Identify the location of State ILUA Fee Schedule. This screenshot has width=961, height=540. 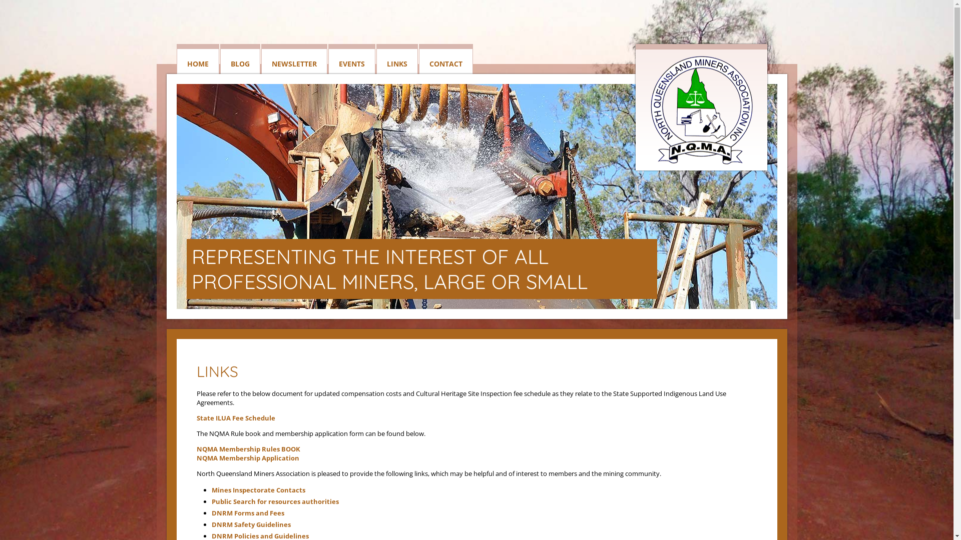
(235, 418).